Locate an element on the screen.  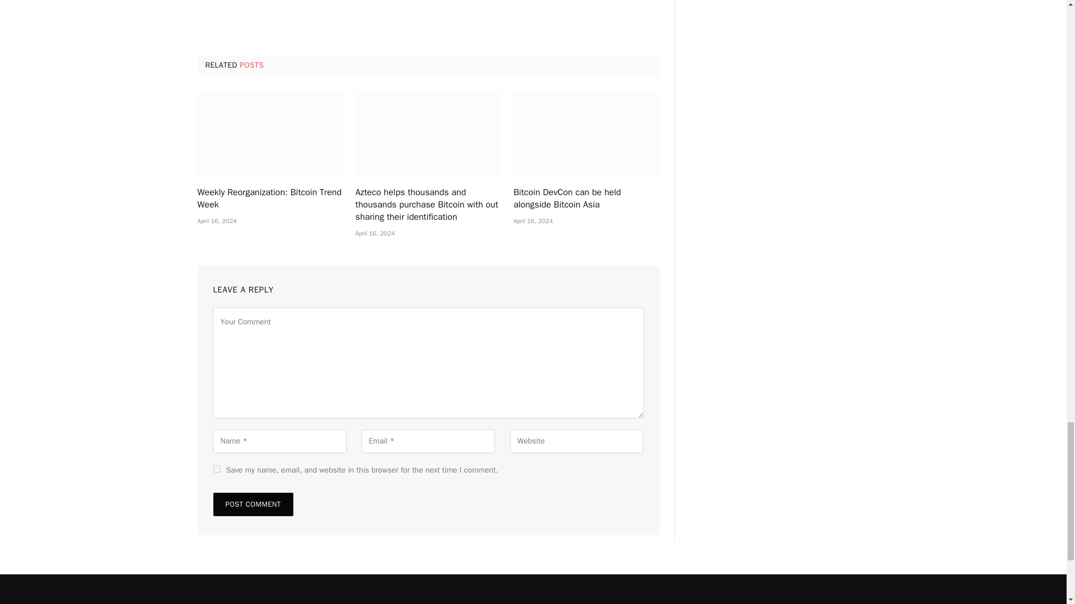
Weekly Reorganization: Bitcoin Trend Week is located at coordinates (270, 199).